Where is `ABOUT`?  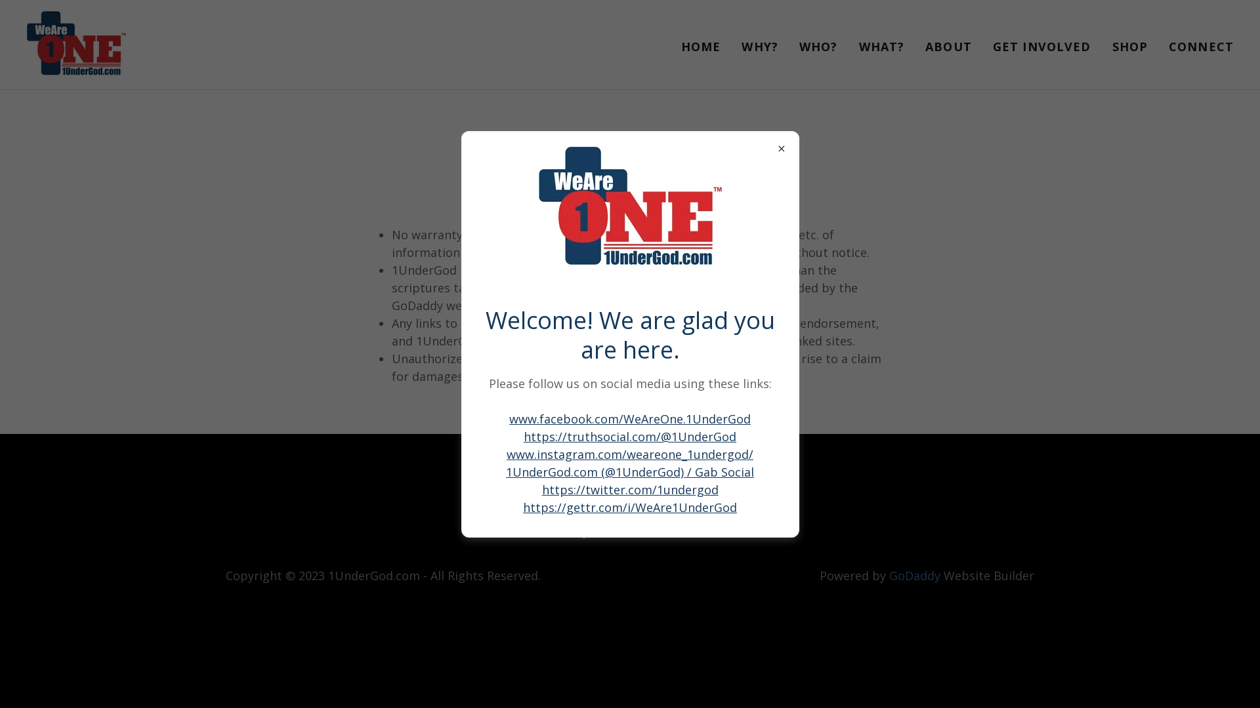 ABOUT is located at coordinates (949, 46).